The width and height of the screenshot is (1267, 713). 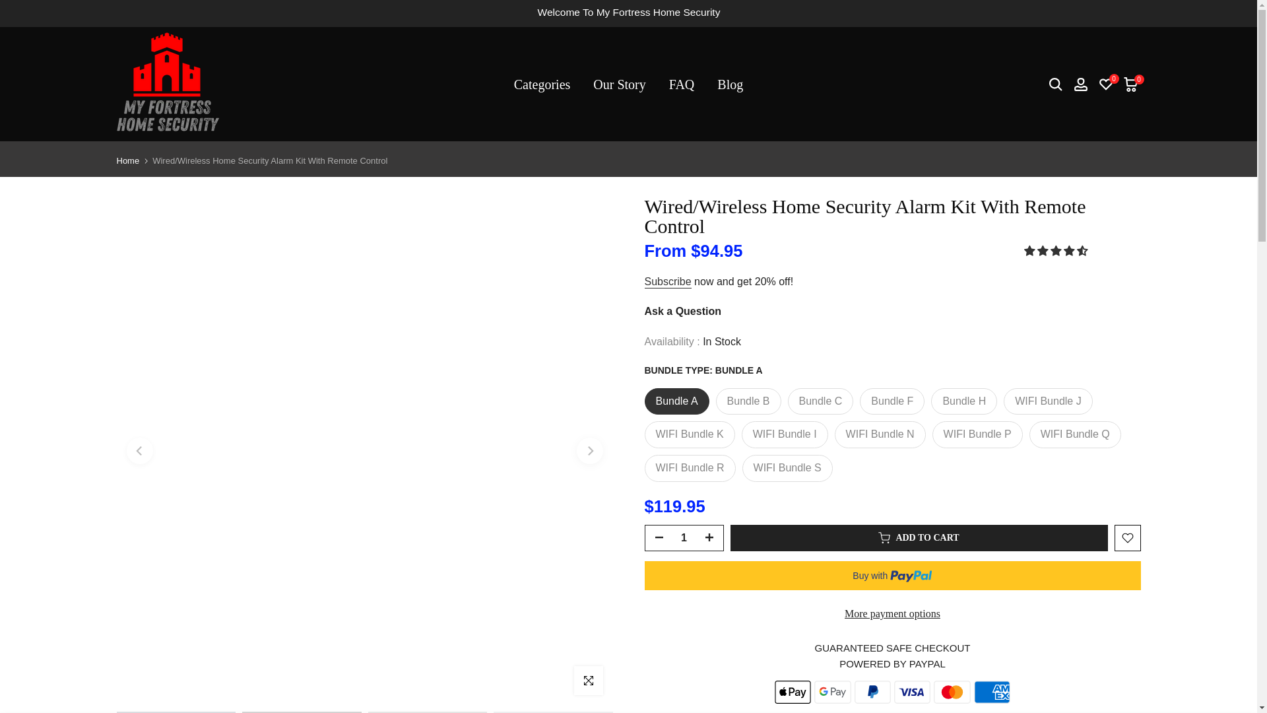 What do you see at coordinates (730, 83) in the screenshot?
I see `Blog` at bounding box center [730, 83].